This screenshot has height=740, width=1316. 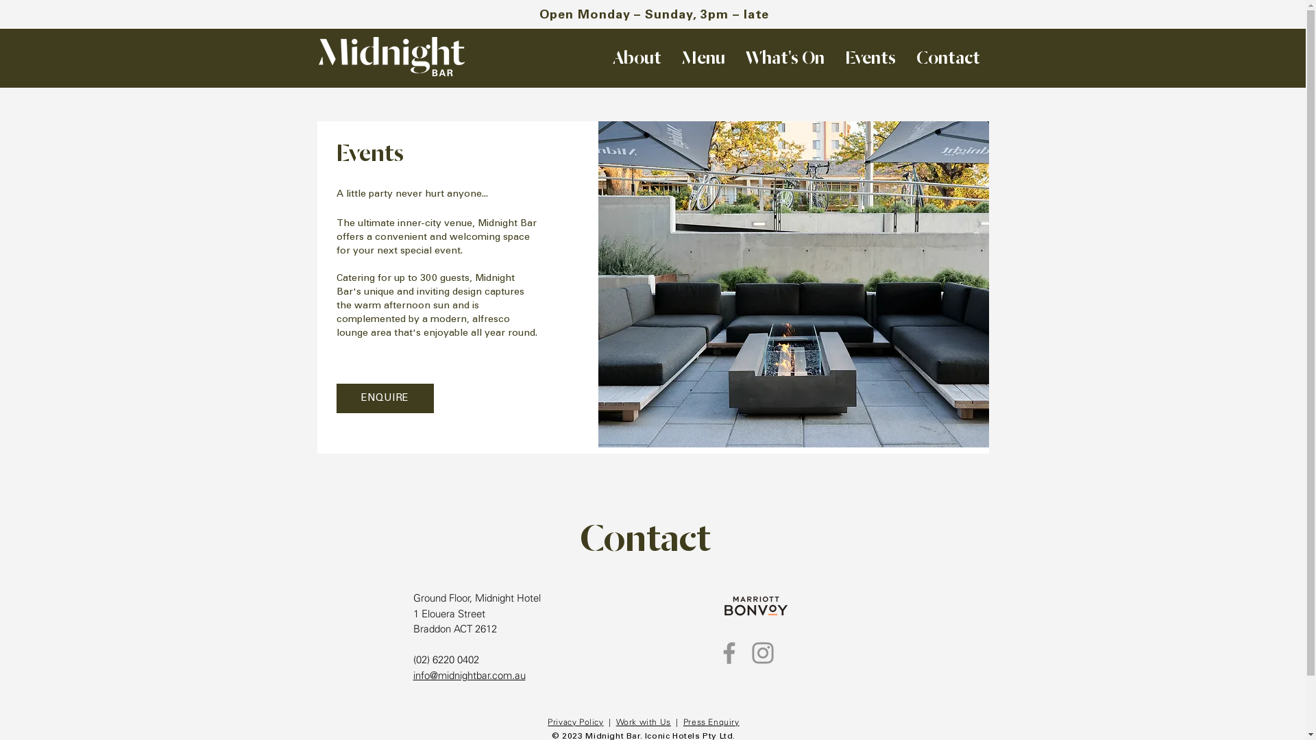 What do you see at coordinates (576, 722) in the screenshot?
I see `Privacy Policy` at bounding box center [576, 722].